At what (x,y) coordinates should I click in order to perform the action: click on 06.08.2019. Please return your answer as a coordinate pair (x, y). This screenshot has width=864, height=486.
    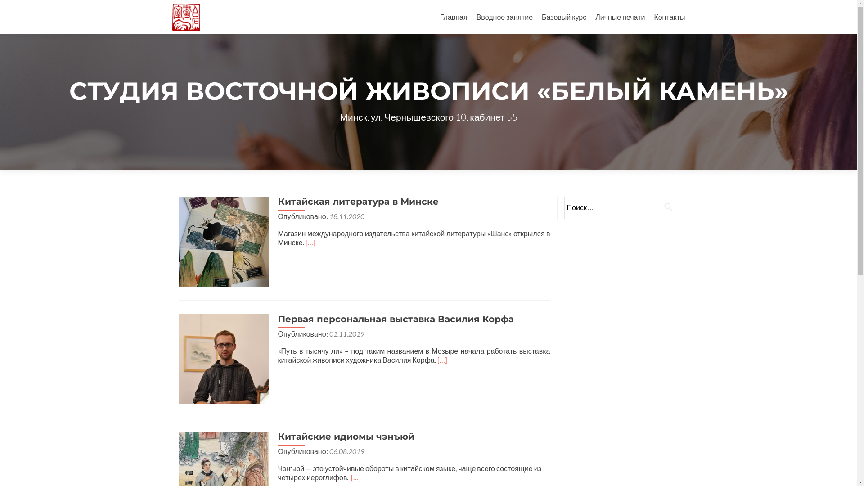
    Looking at the image, I should click on (347, 451).